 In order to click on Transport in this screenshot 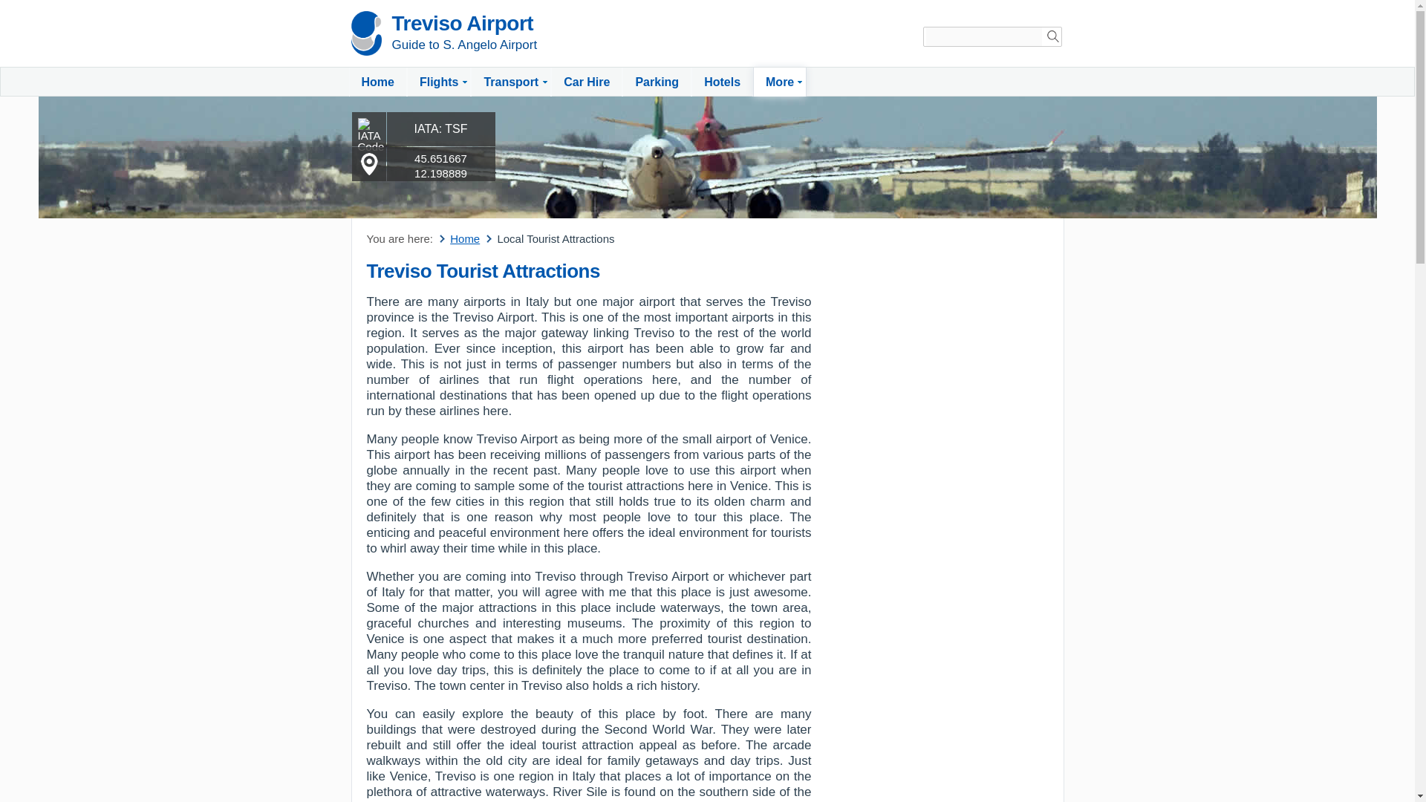, I will do `click(510, 82)`.